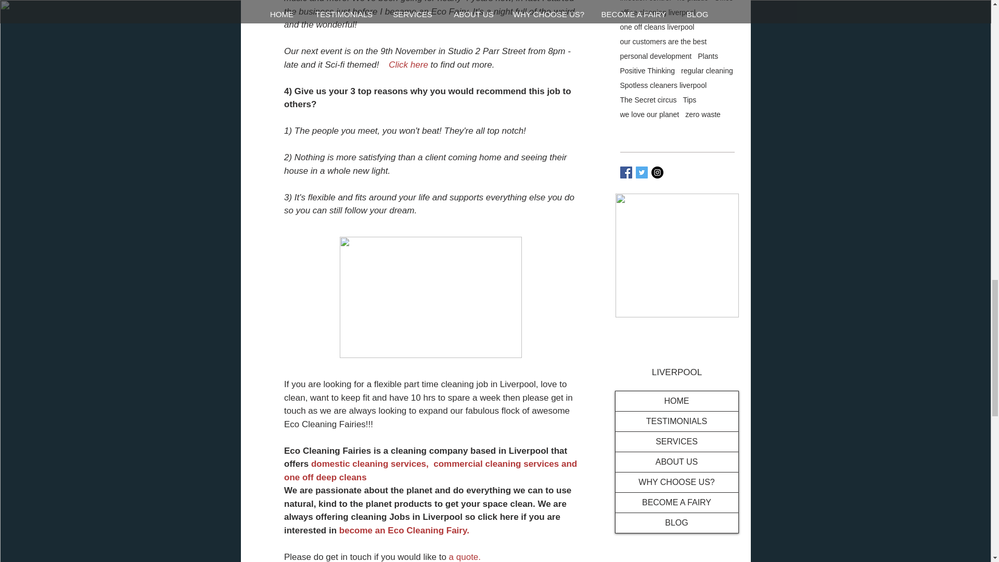 Image resolution: width=999 pixels, height=562 pixels. I want to click on Click here, so click(408, 65).